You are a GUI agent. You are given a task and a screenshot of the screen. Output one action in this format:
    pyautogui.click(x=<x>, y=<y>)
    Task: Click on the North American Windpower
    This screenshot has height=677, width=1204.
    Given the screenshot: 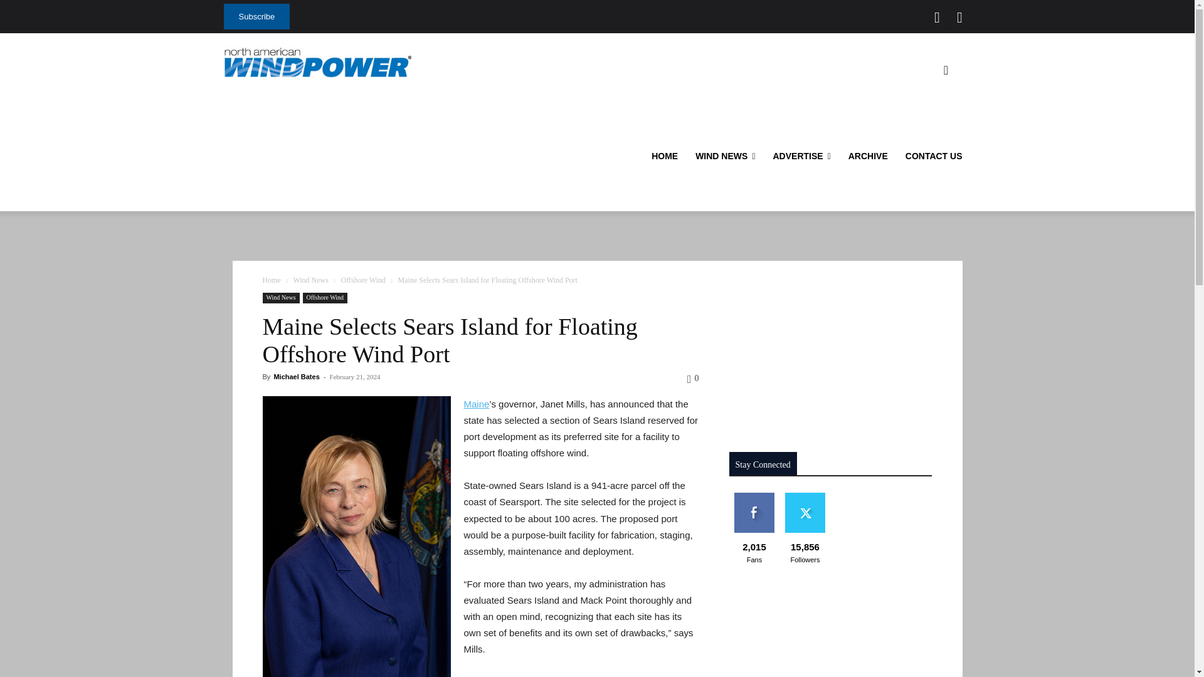 What is the action you would take?
    pyautogui.click(x=317, y=62)
    